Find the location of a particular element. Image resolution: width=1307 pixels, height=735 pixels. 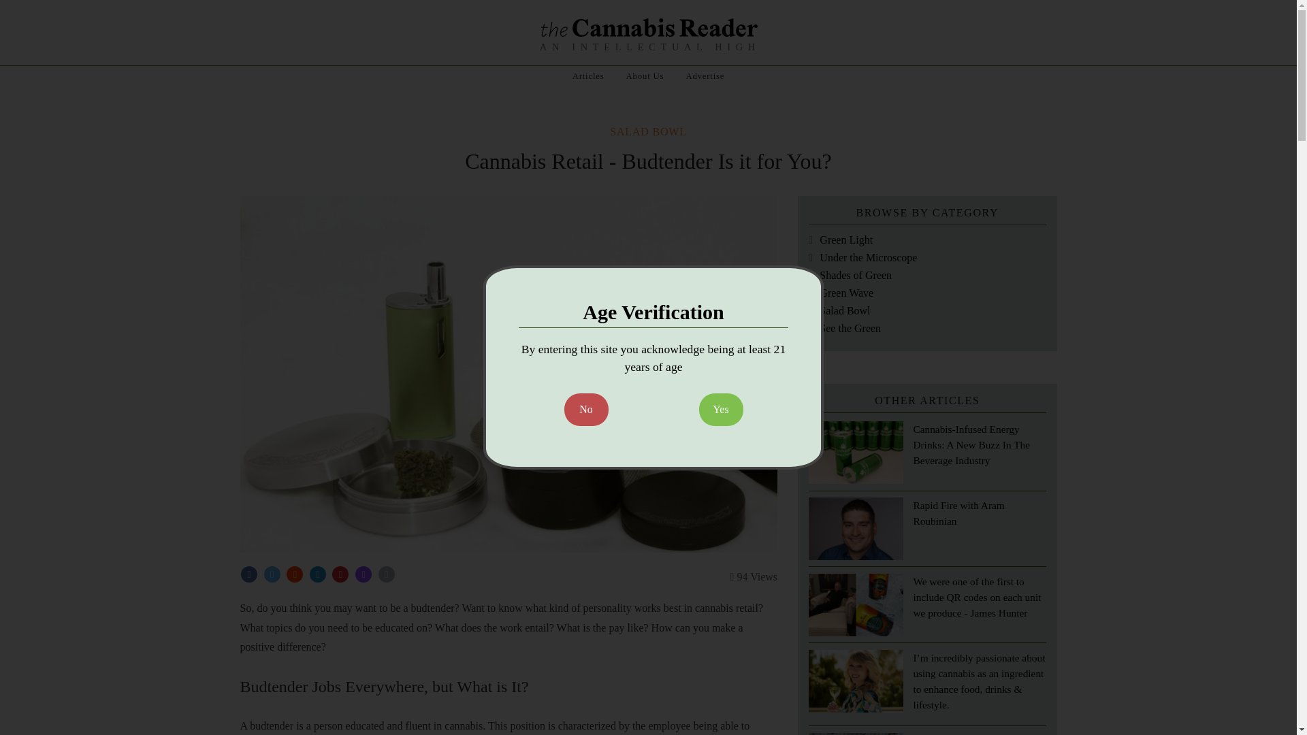

Salad Bowl is located at coordinates (839, 310).